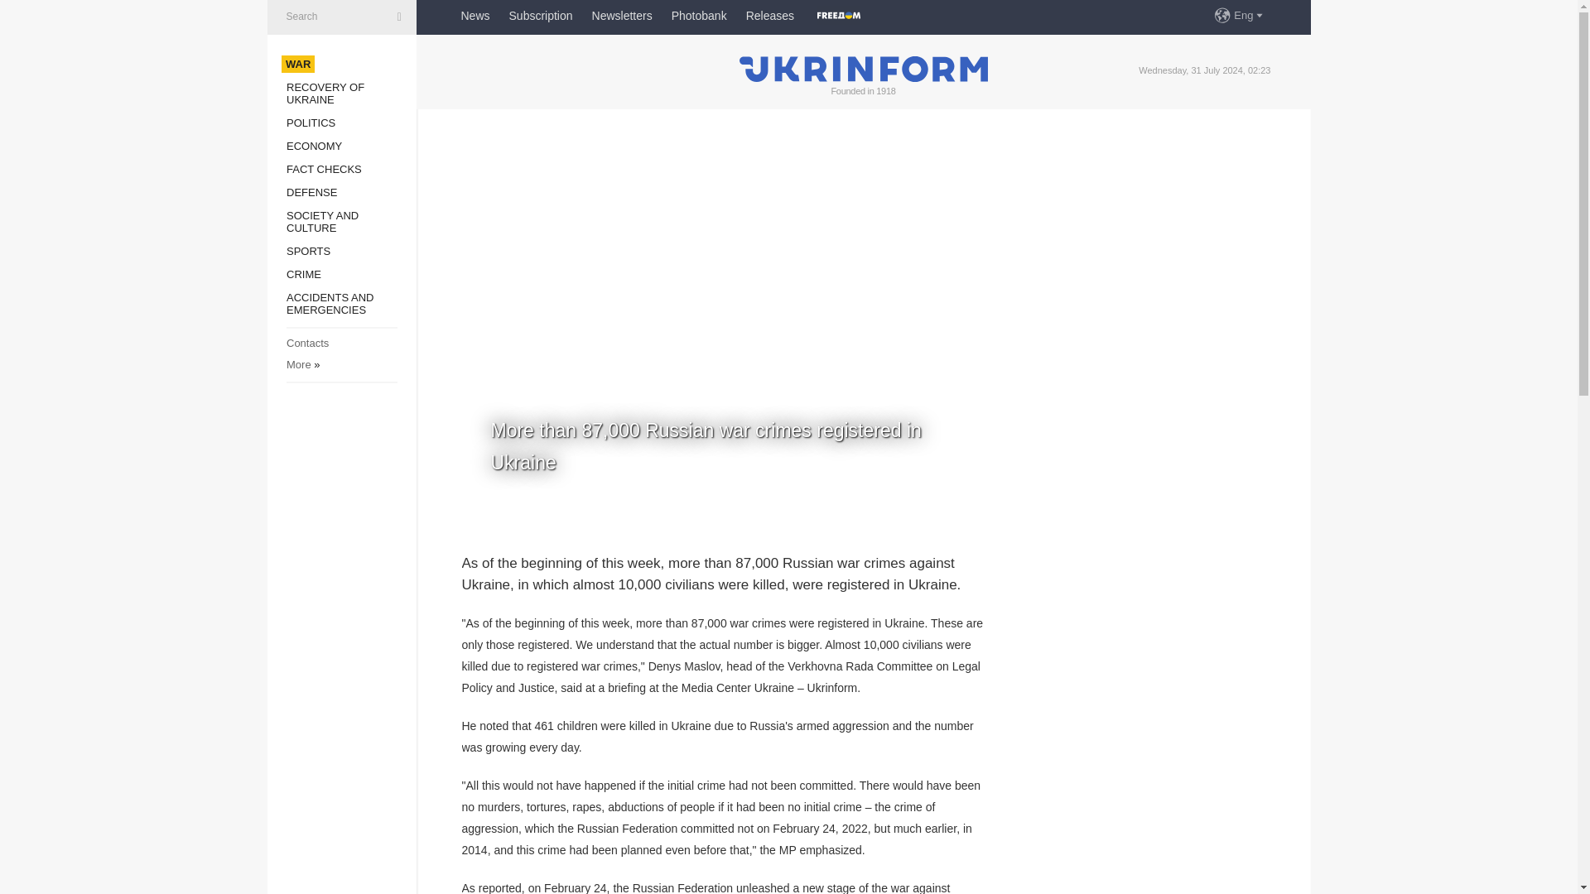  What do you see at coordinates (475, 15) in the screenshot?
I see `News` at bounding box center [475, 15].